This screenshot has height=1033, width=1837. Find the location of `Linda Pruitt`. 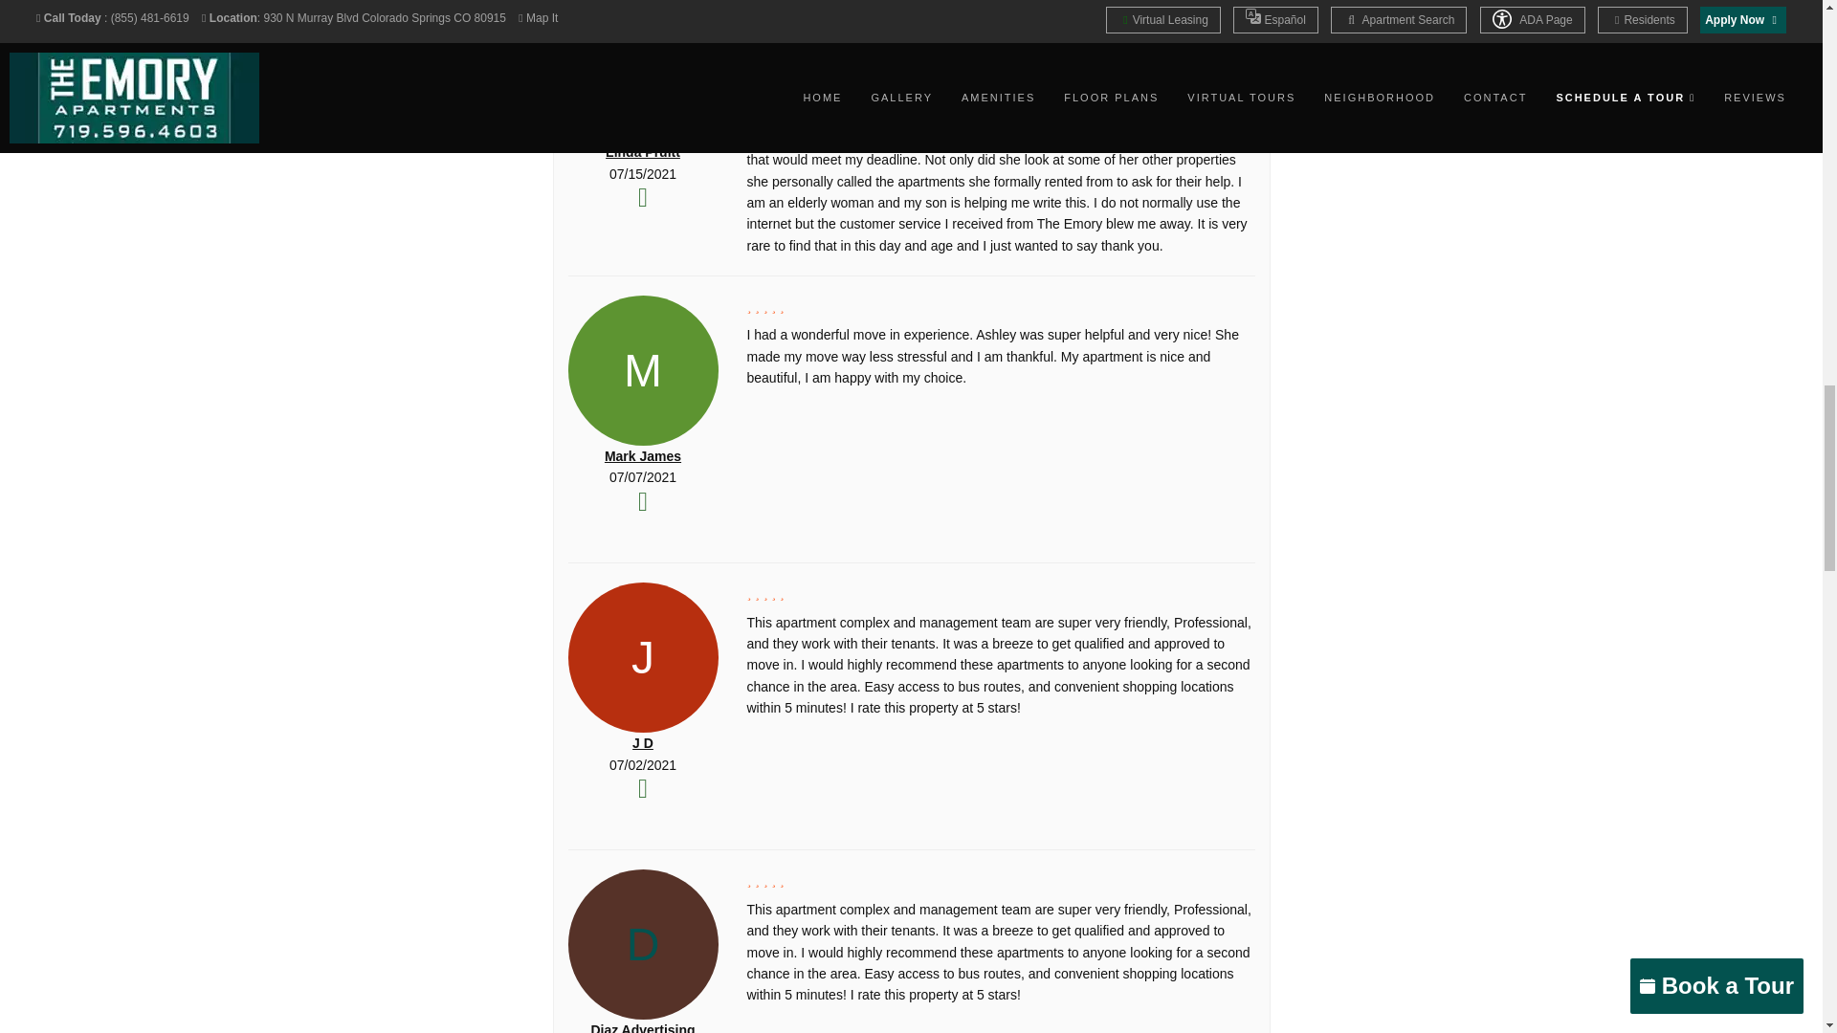

Linda Pruitt is located at coordinates (643, 152).